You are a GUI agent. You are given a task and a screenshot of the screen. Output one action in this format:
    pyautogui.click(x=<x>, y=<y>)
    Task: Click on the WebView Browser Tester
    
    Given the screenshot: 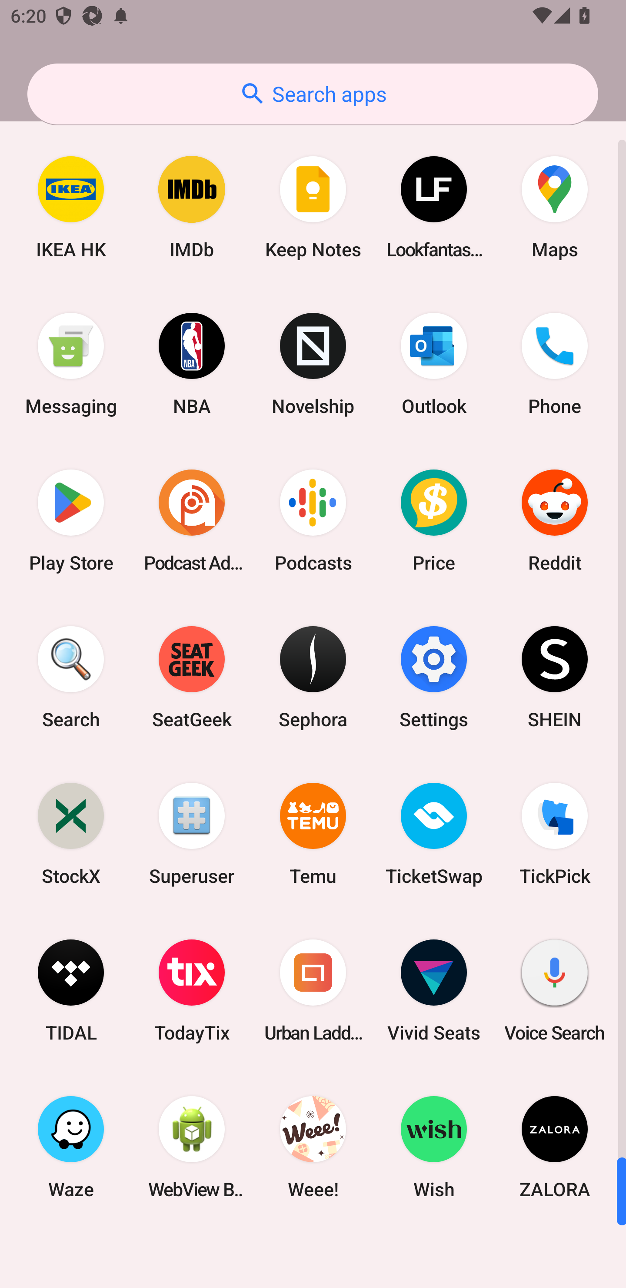 What is the action you would take?
    pyautogui.click(x=192, y=1147)
    